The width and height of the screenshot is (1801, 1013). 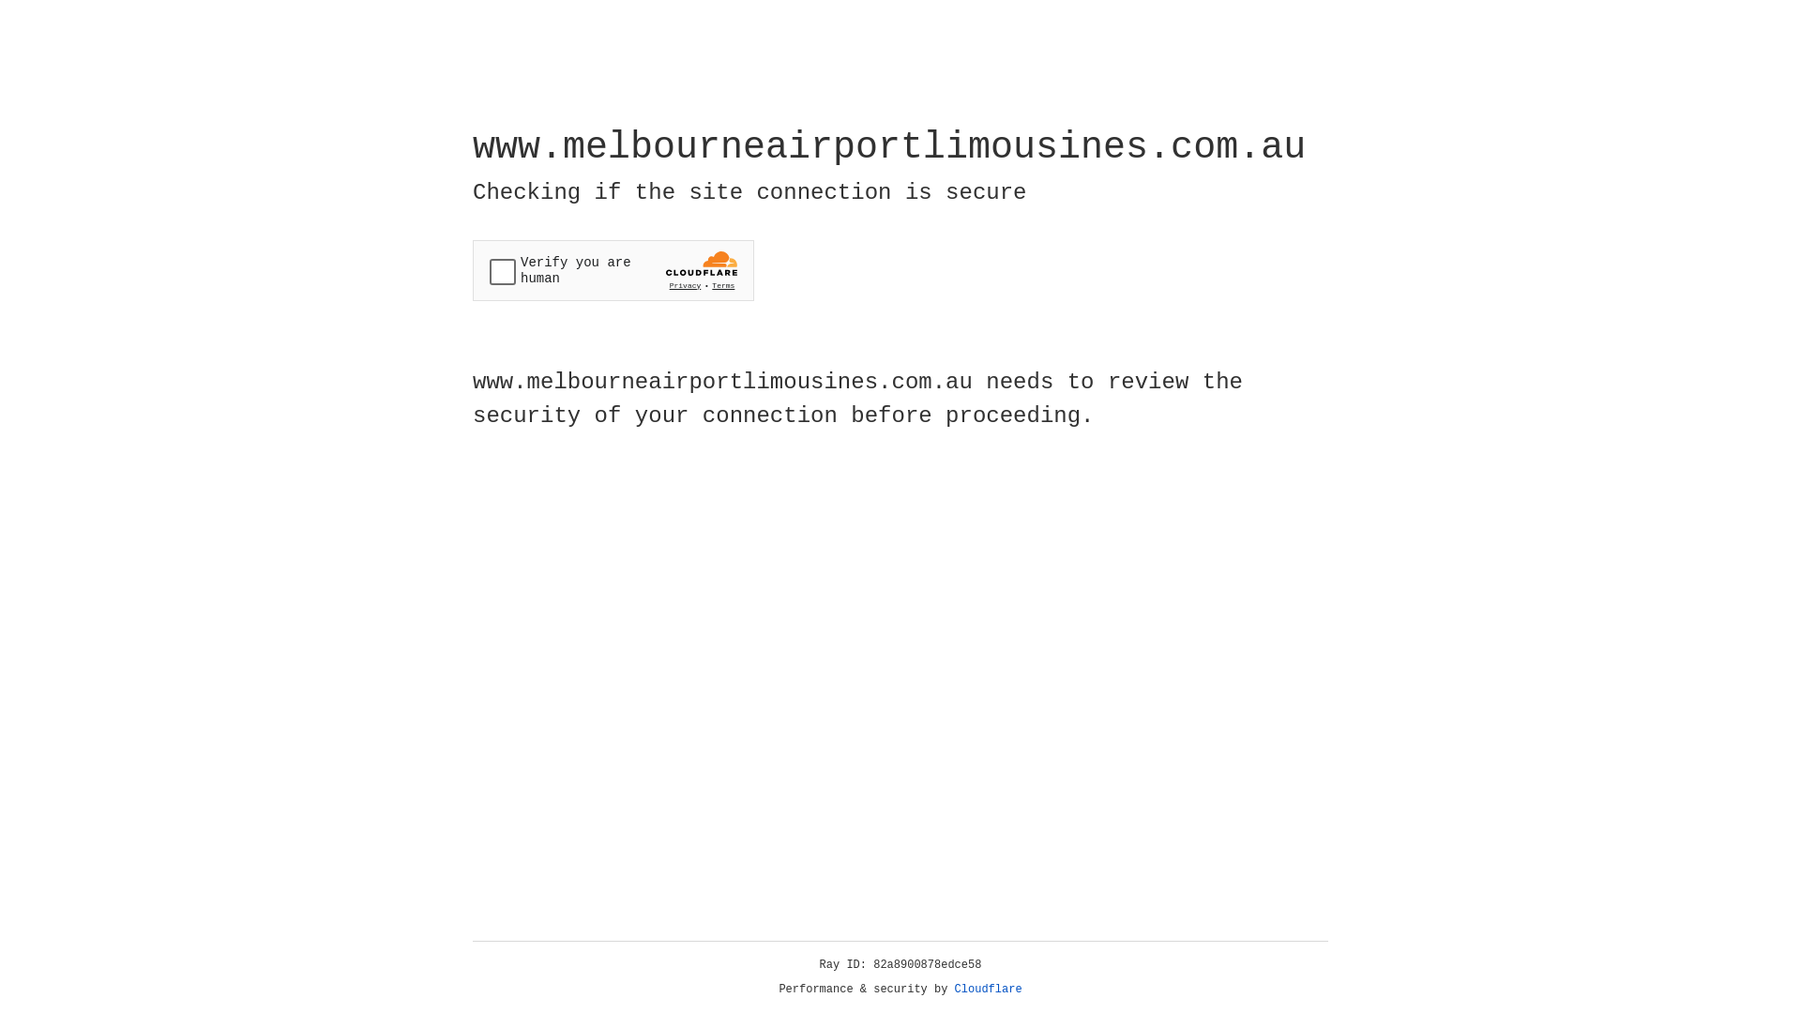 What do you see at coordinates (989, 990) in the screenshot?
I see `Cloudflare` at bounding box center [989, 990].